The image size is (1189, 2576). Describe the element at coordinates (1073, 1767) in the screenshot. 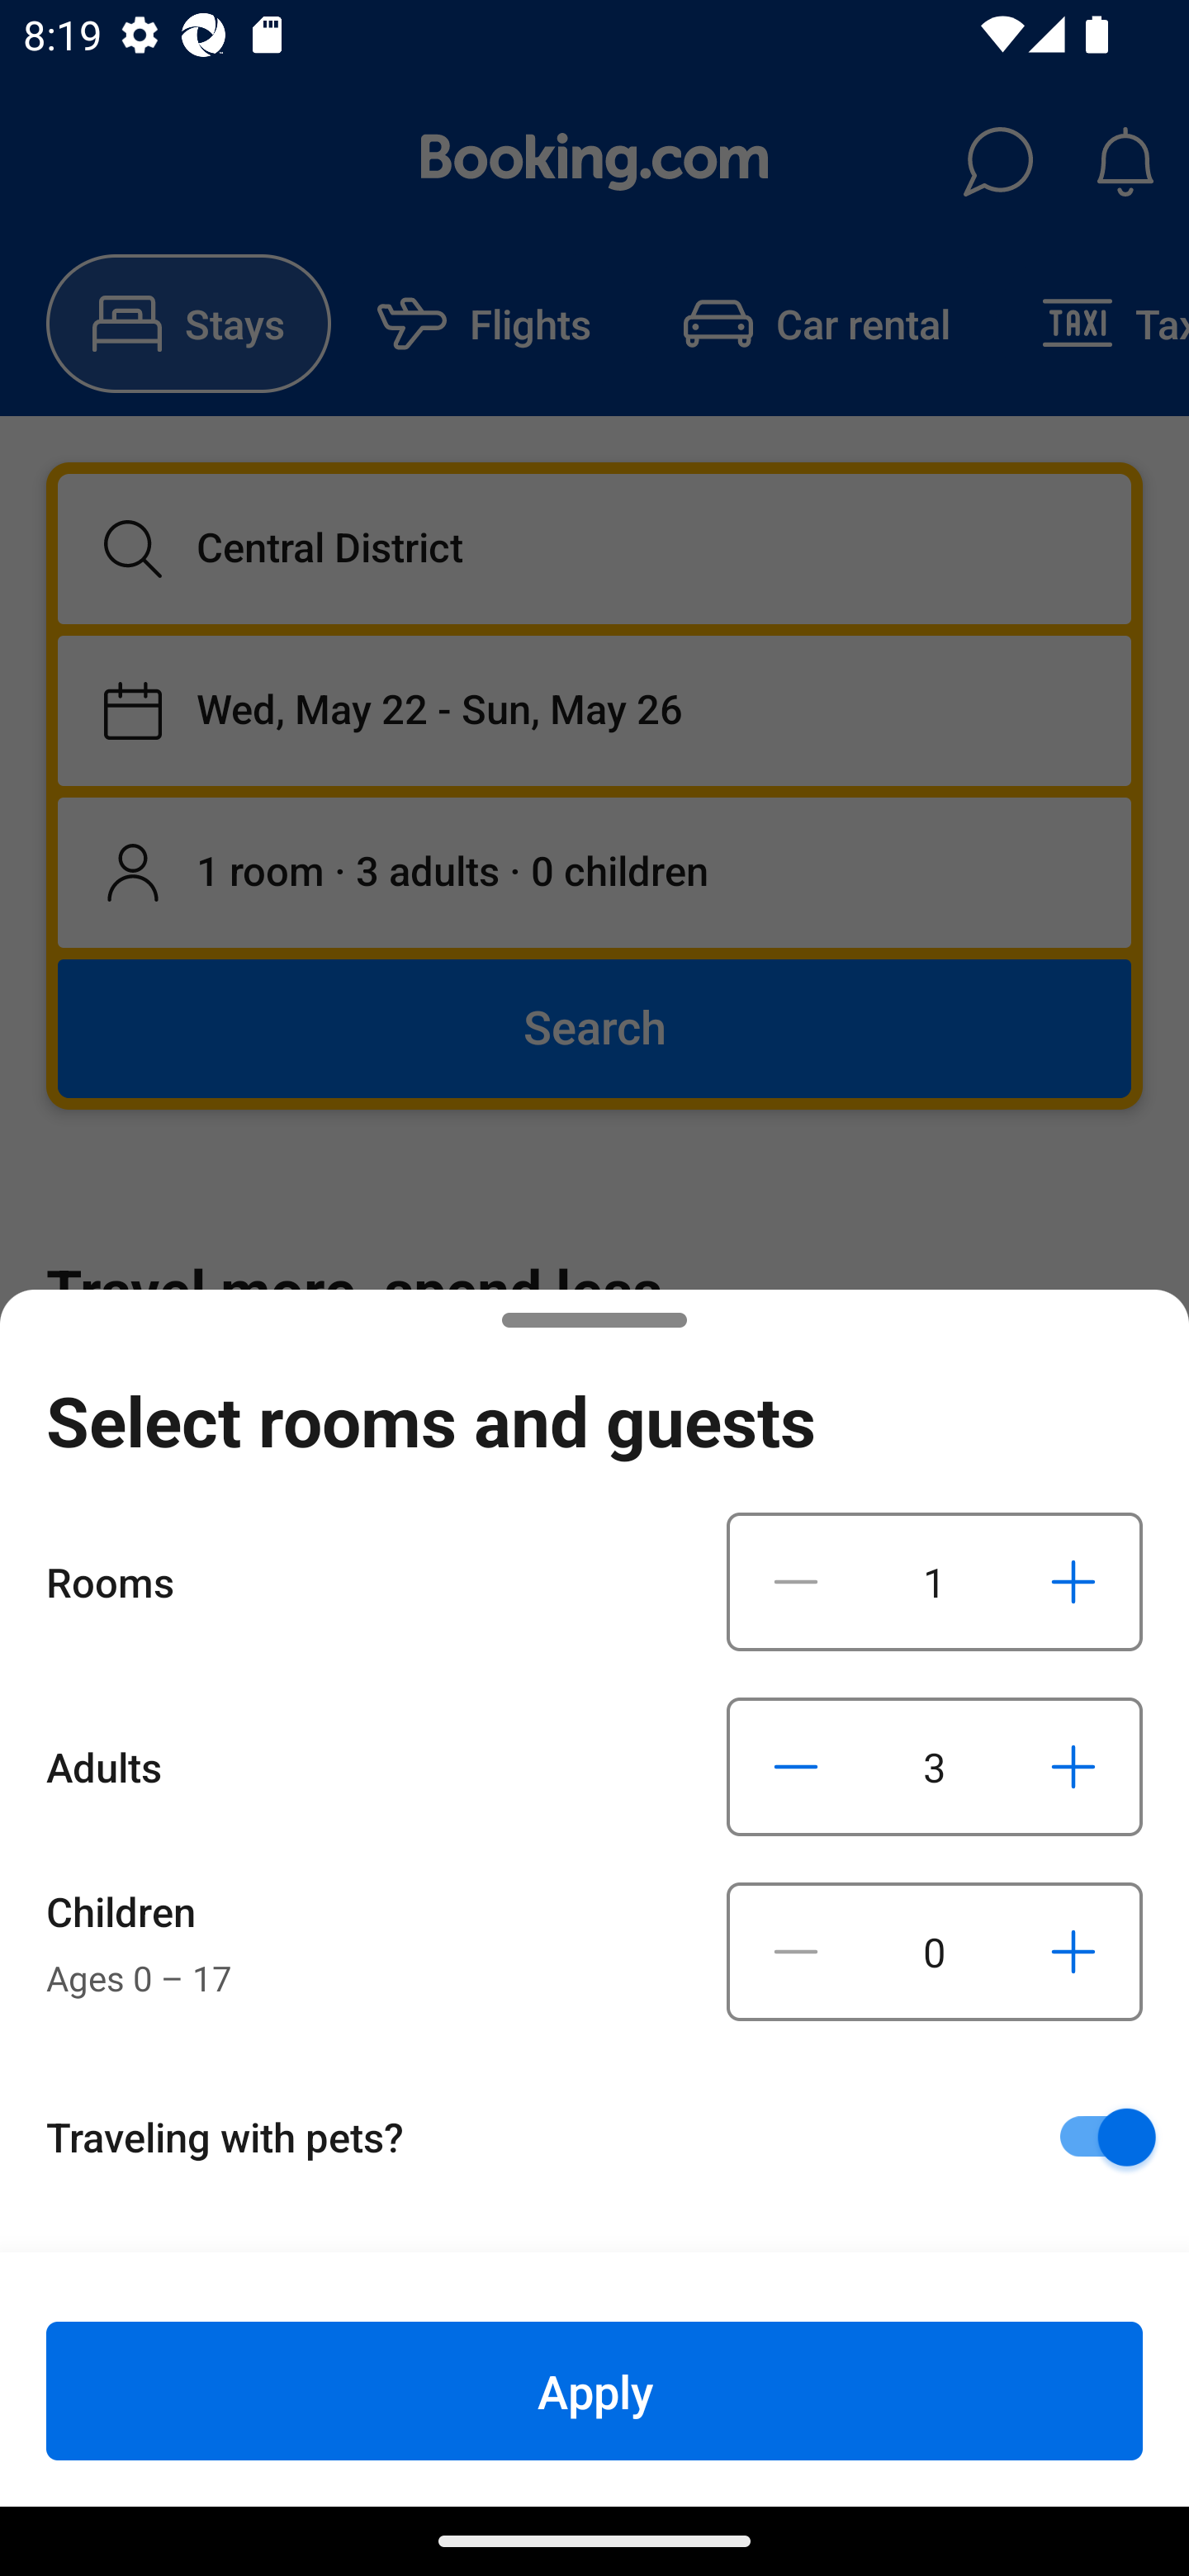

I see `Increase` at that location.